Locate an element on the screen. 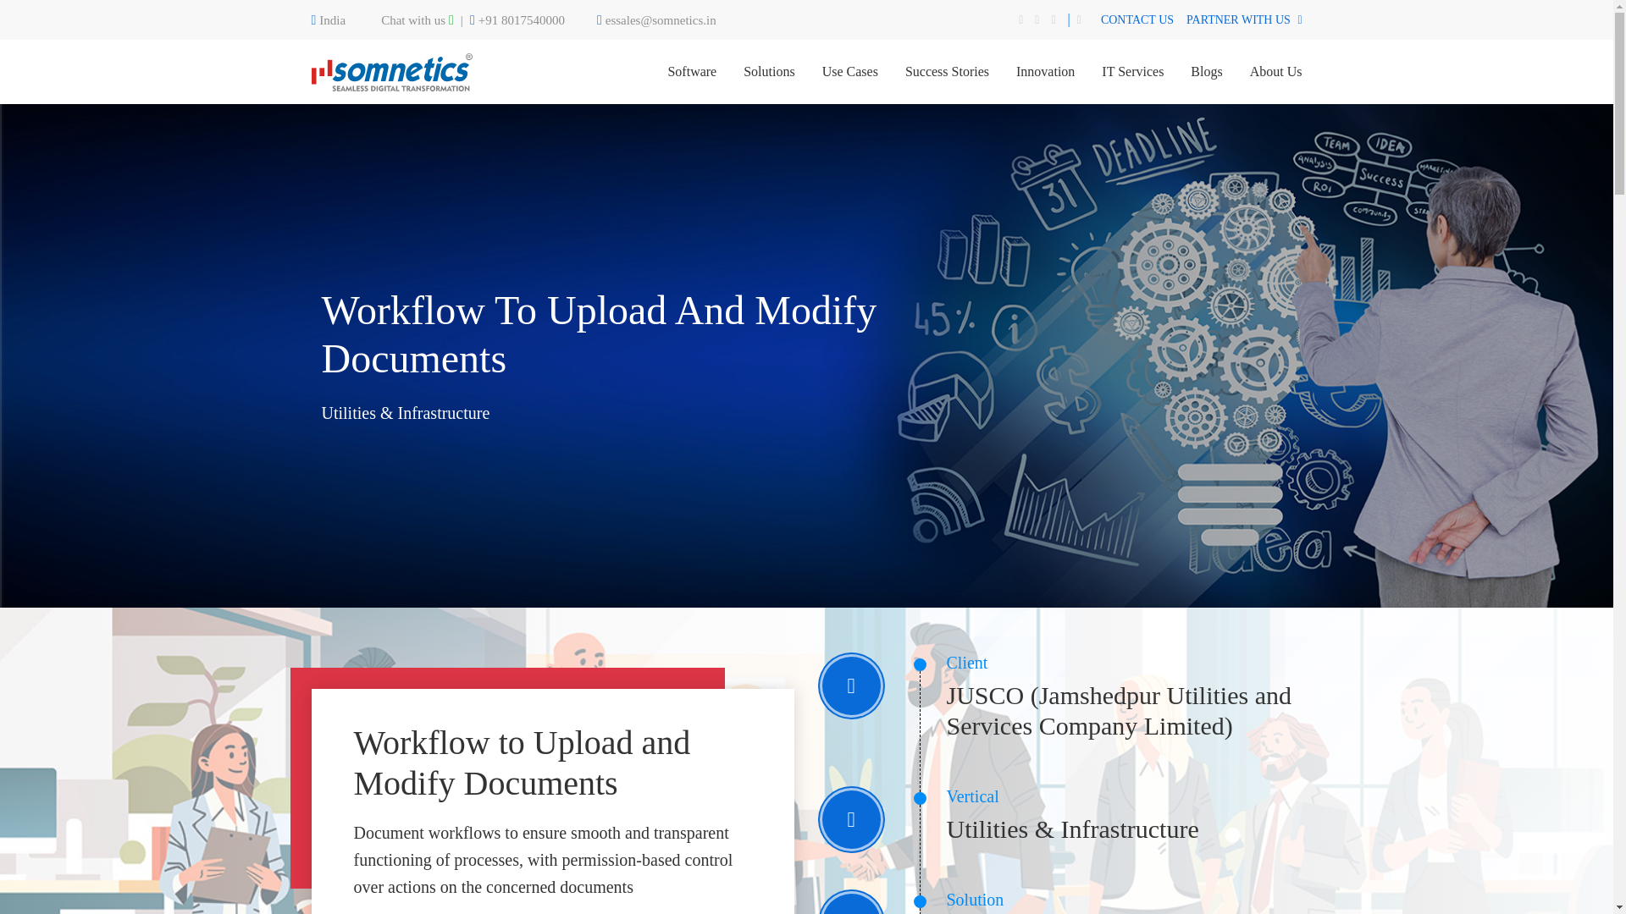  Chat with us is located at coordinates (417, 20).